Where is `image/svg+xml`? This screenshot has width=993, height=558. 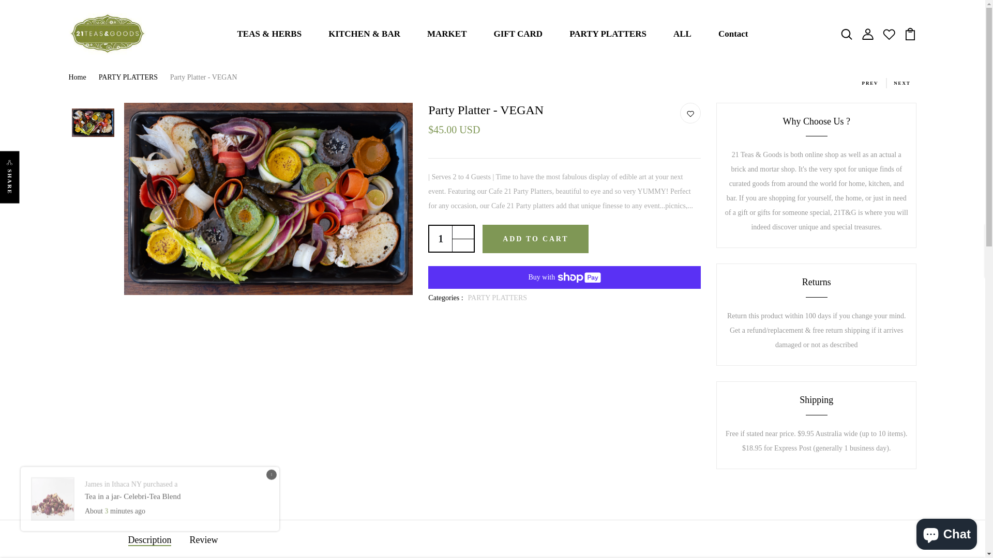 image/svg+xml is located at coordinates (868, 33).